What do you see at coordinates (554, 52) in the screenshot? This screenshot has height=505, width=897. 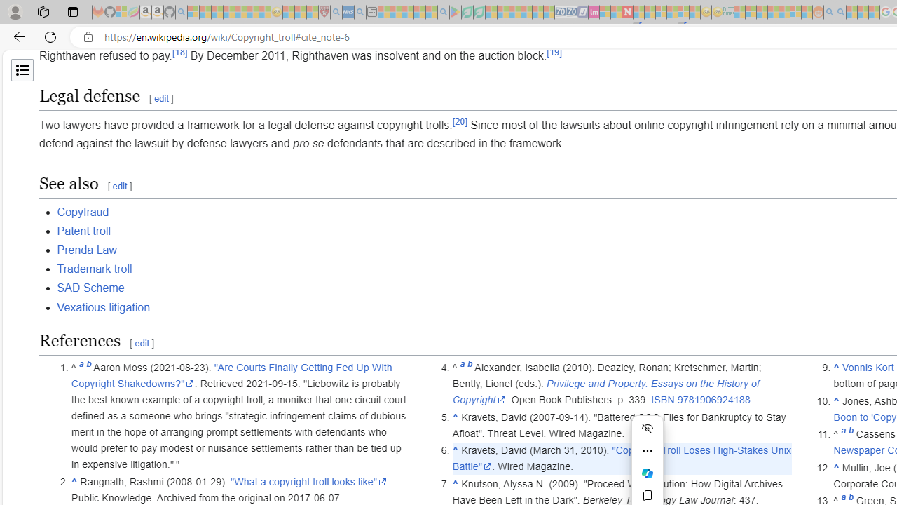 I see `[19]` at bounding box center [554, 52].